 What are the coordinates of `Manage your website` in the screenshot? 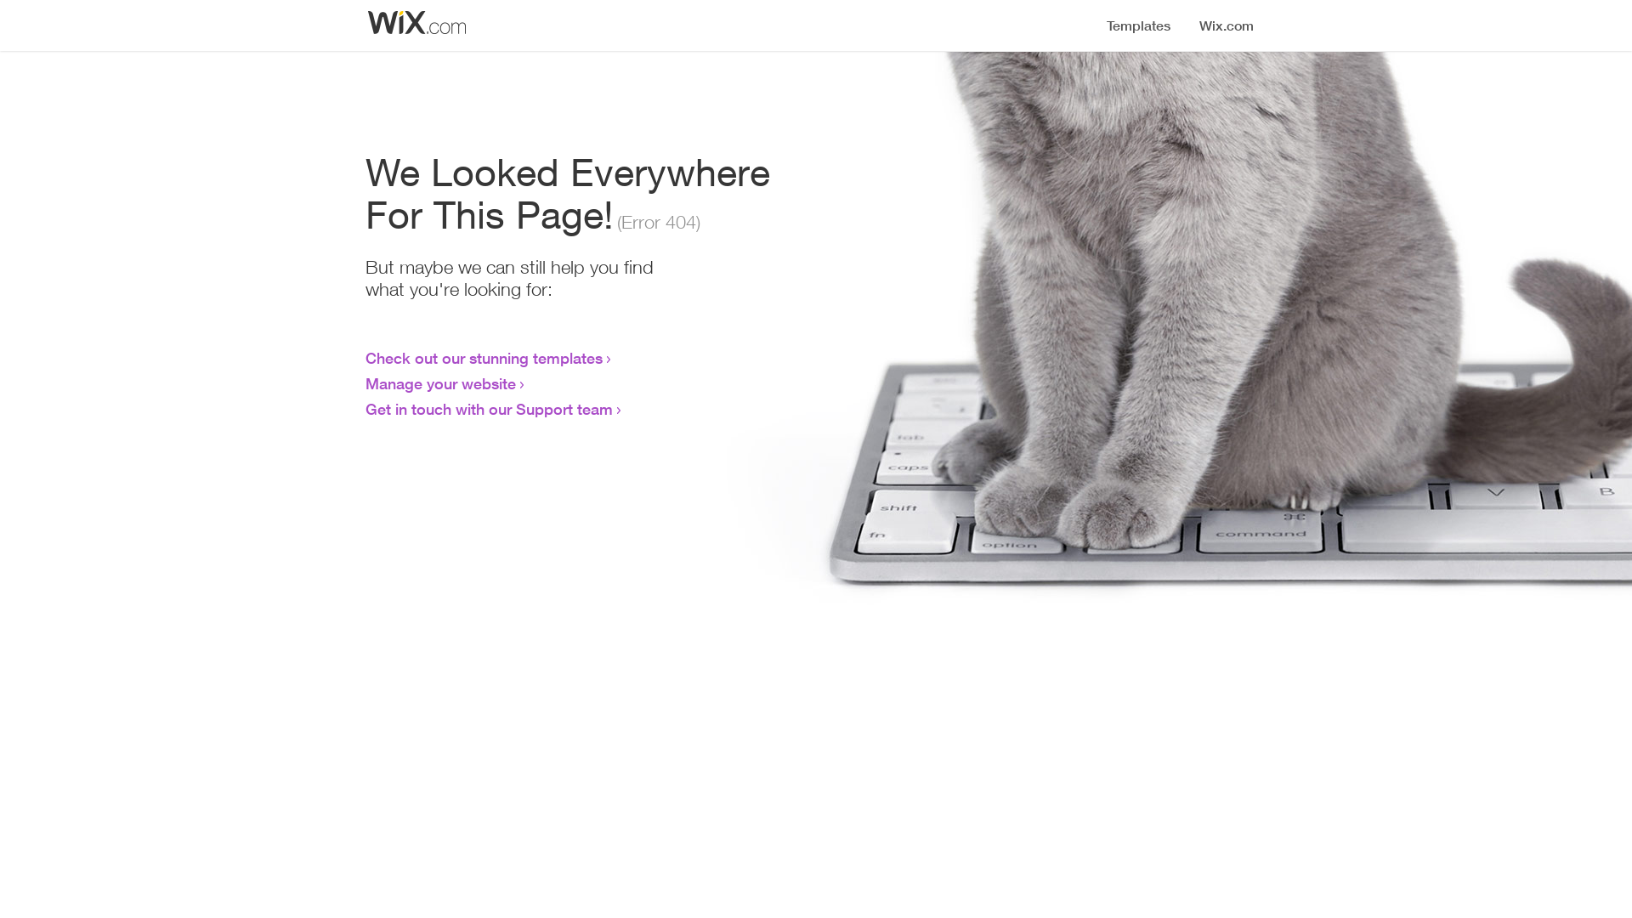 It's located at (440, 383).